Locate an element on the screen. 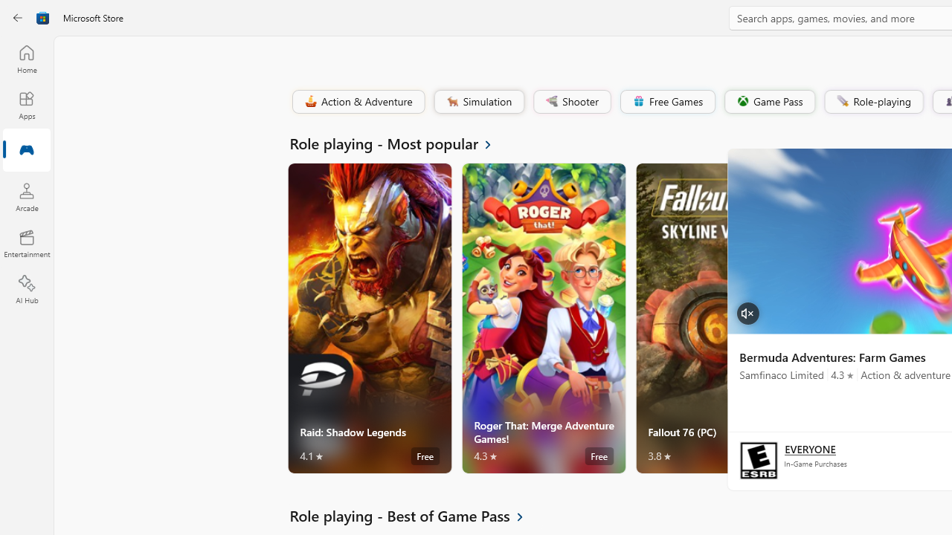 This screenshot has height=535, width=952. See all  Role playing - Best of Game Pass is located at coordinates (415, 516).